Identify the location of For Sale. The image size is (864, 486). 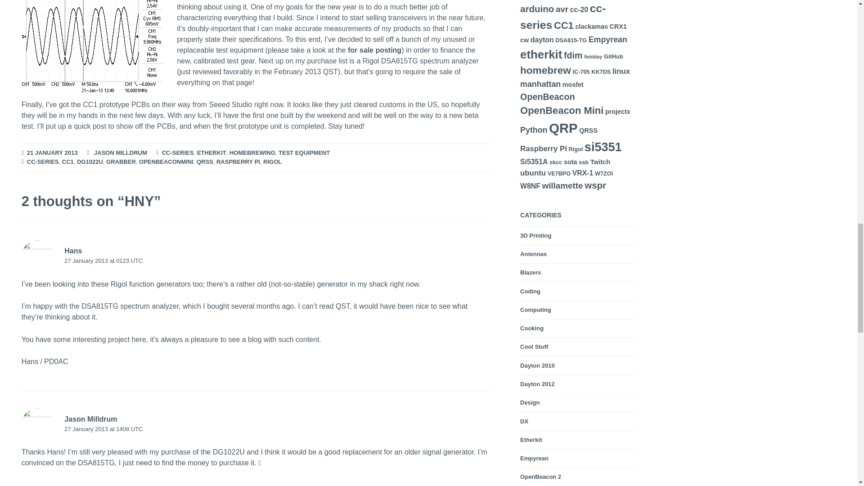
(374, 50).